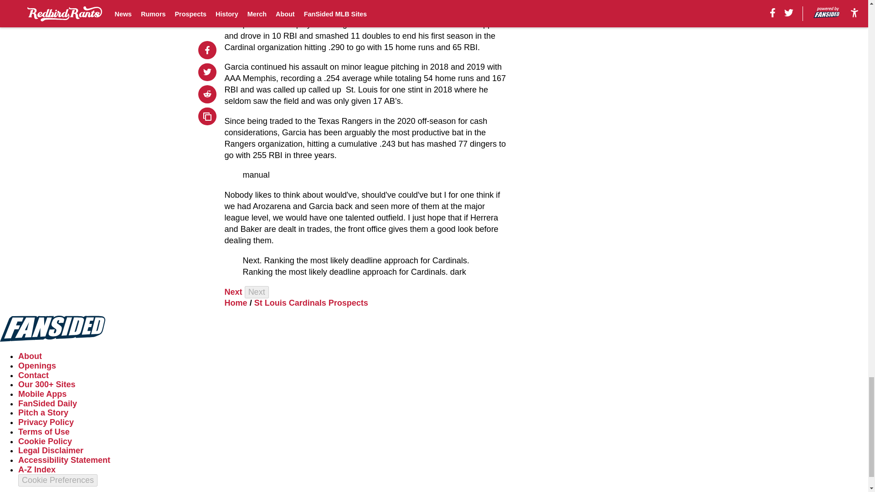 Image resolution: width=875 pixels, height=492 pixels. What do you see at coordinates (233, 292) in the screenshot?
I see `Next` at bounding box center [233, 292].